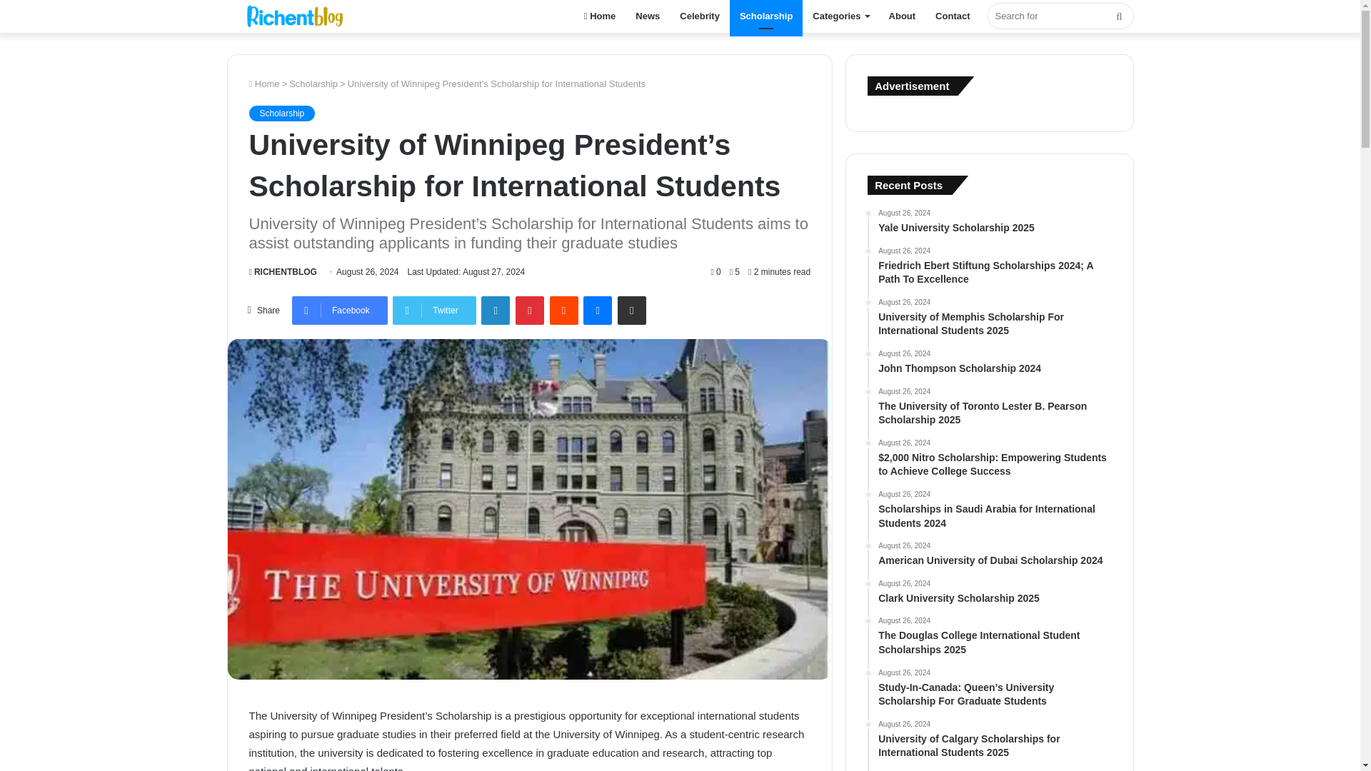  What do you see at coordinates (903, 16) in the screenshot?
I see `About` at bounding box center [903, 16].